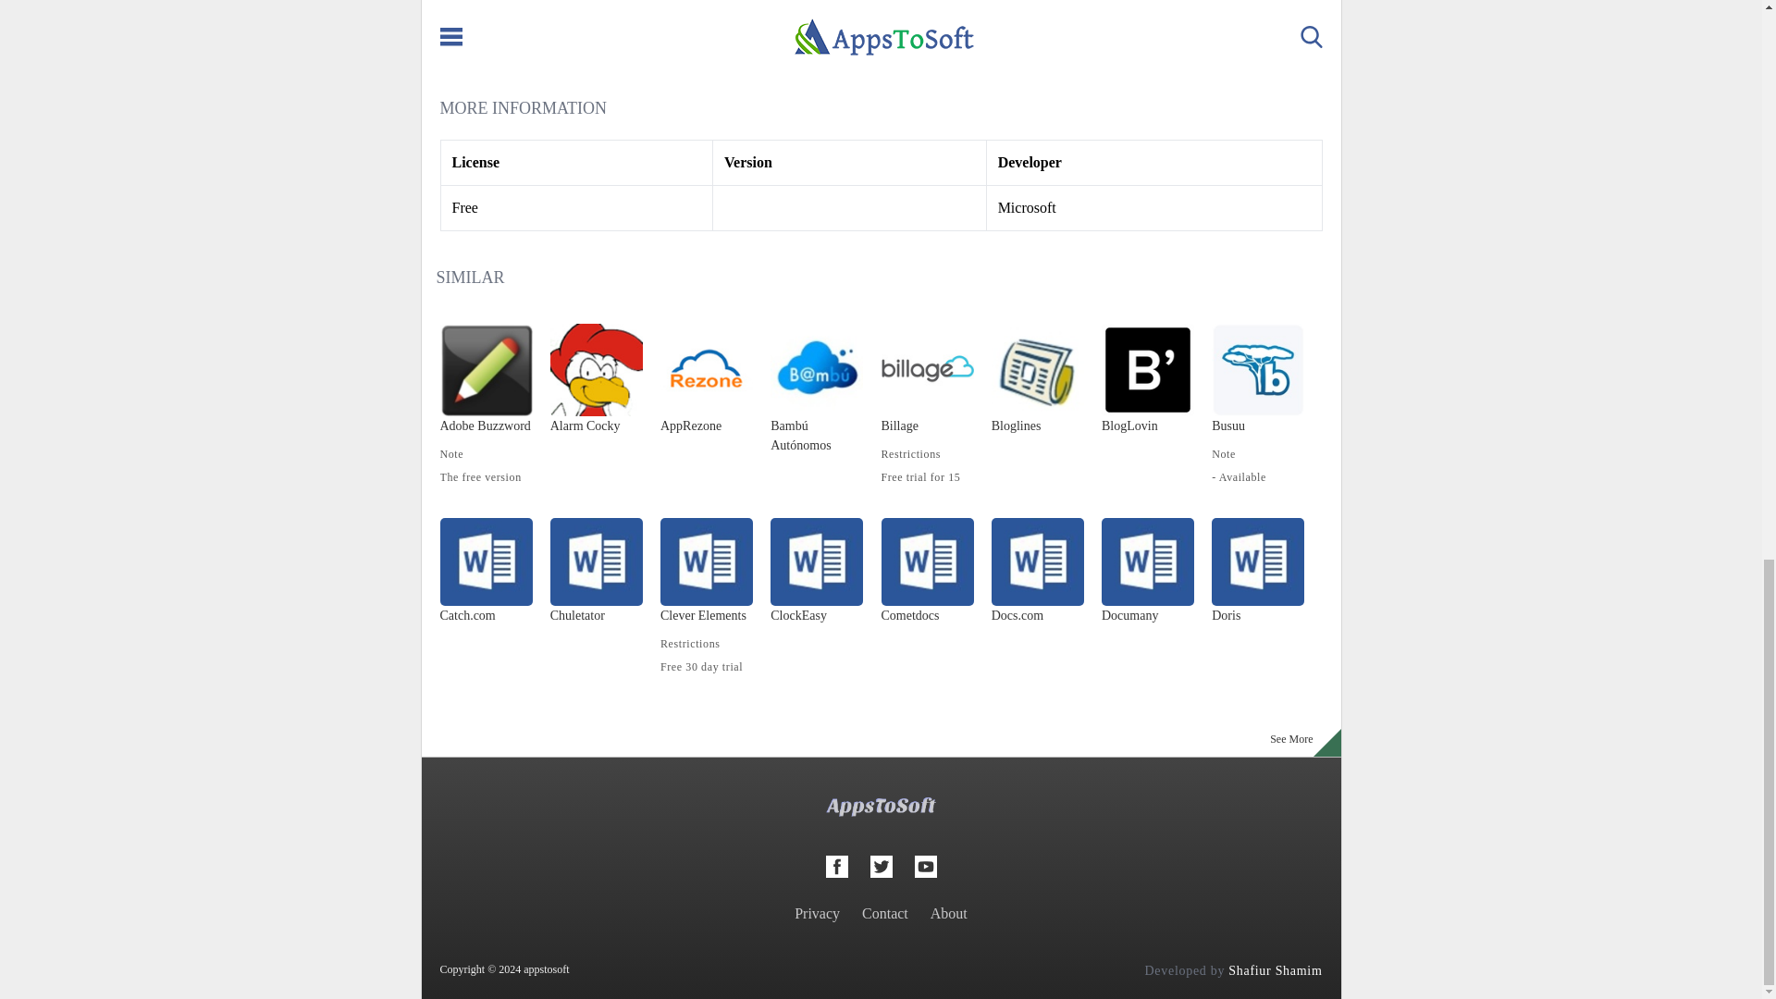 The height and width of the screenshot is (999, 1776). What do you see at coordinates (949, 912) in the screenshot?
I see `About` at bounding box center [949, 912].